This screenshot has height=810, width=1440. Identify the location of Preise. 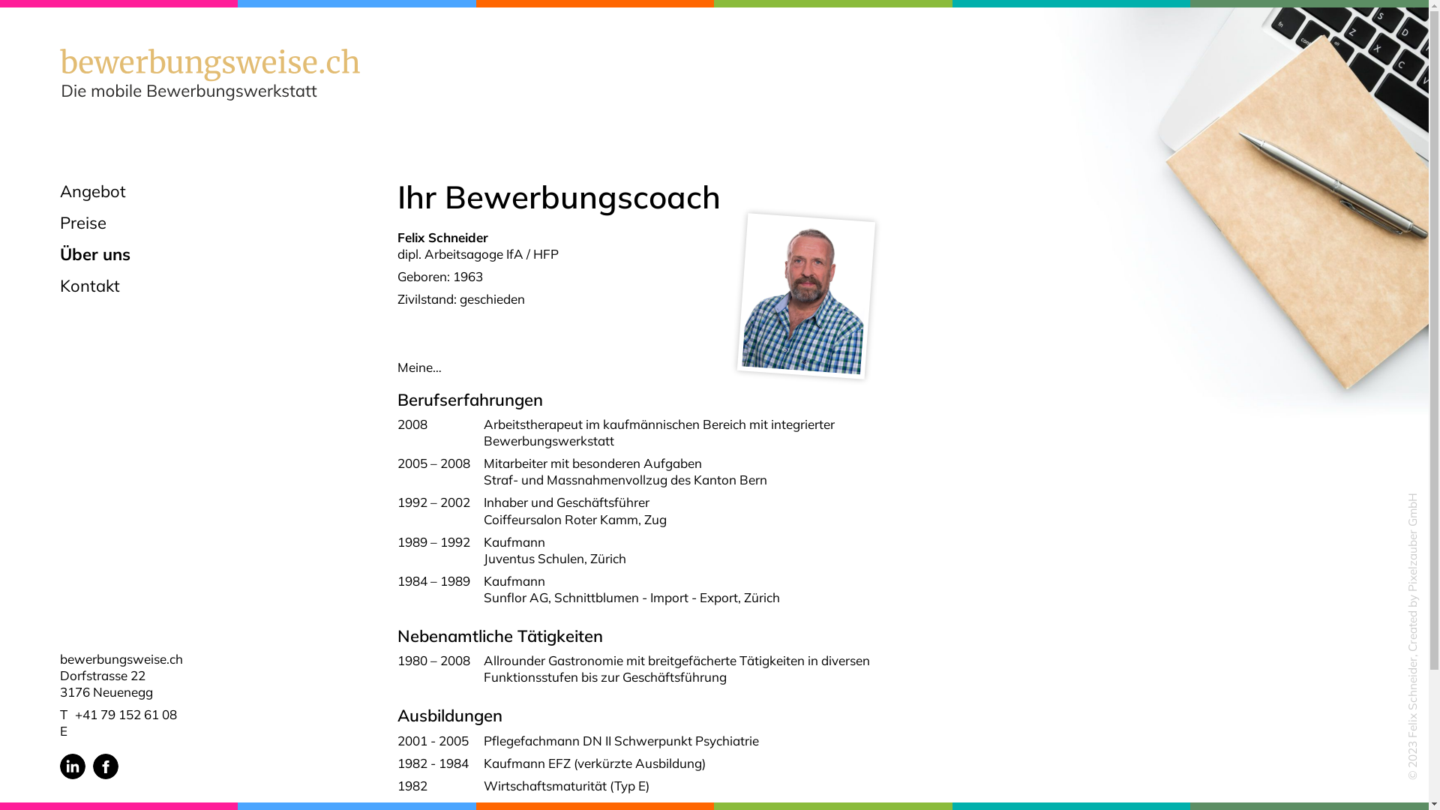
(210, 223).